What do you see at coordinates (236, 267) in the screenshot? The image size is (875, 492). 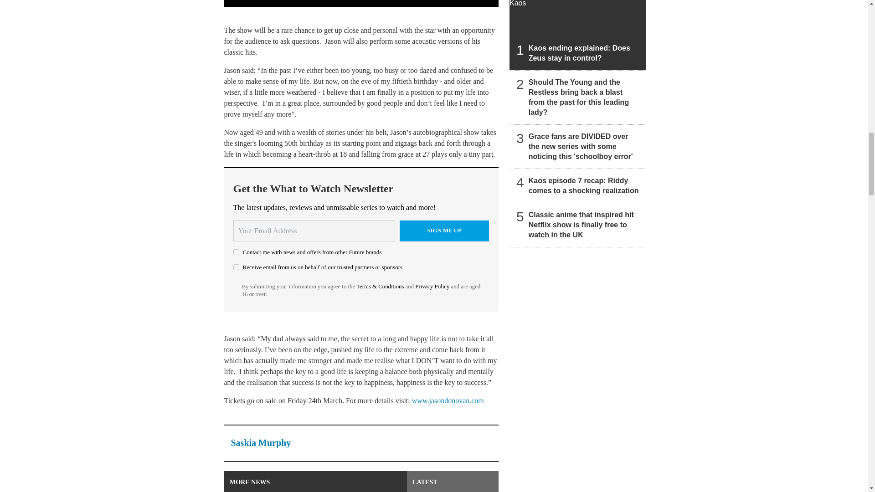 I see `on` at bounding box center [236, 267].